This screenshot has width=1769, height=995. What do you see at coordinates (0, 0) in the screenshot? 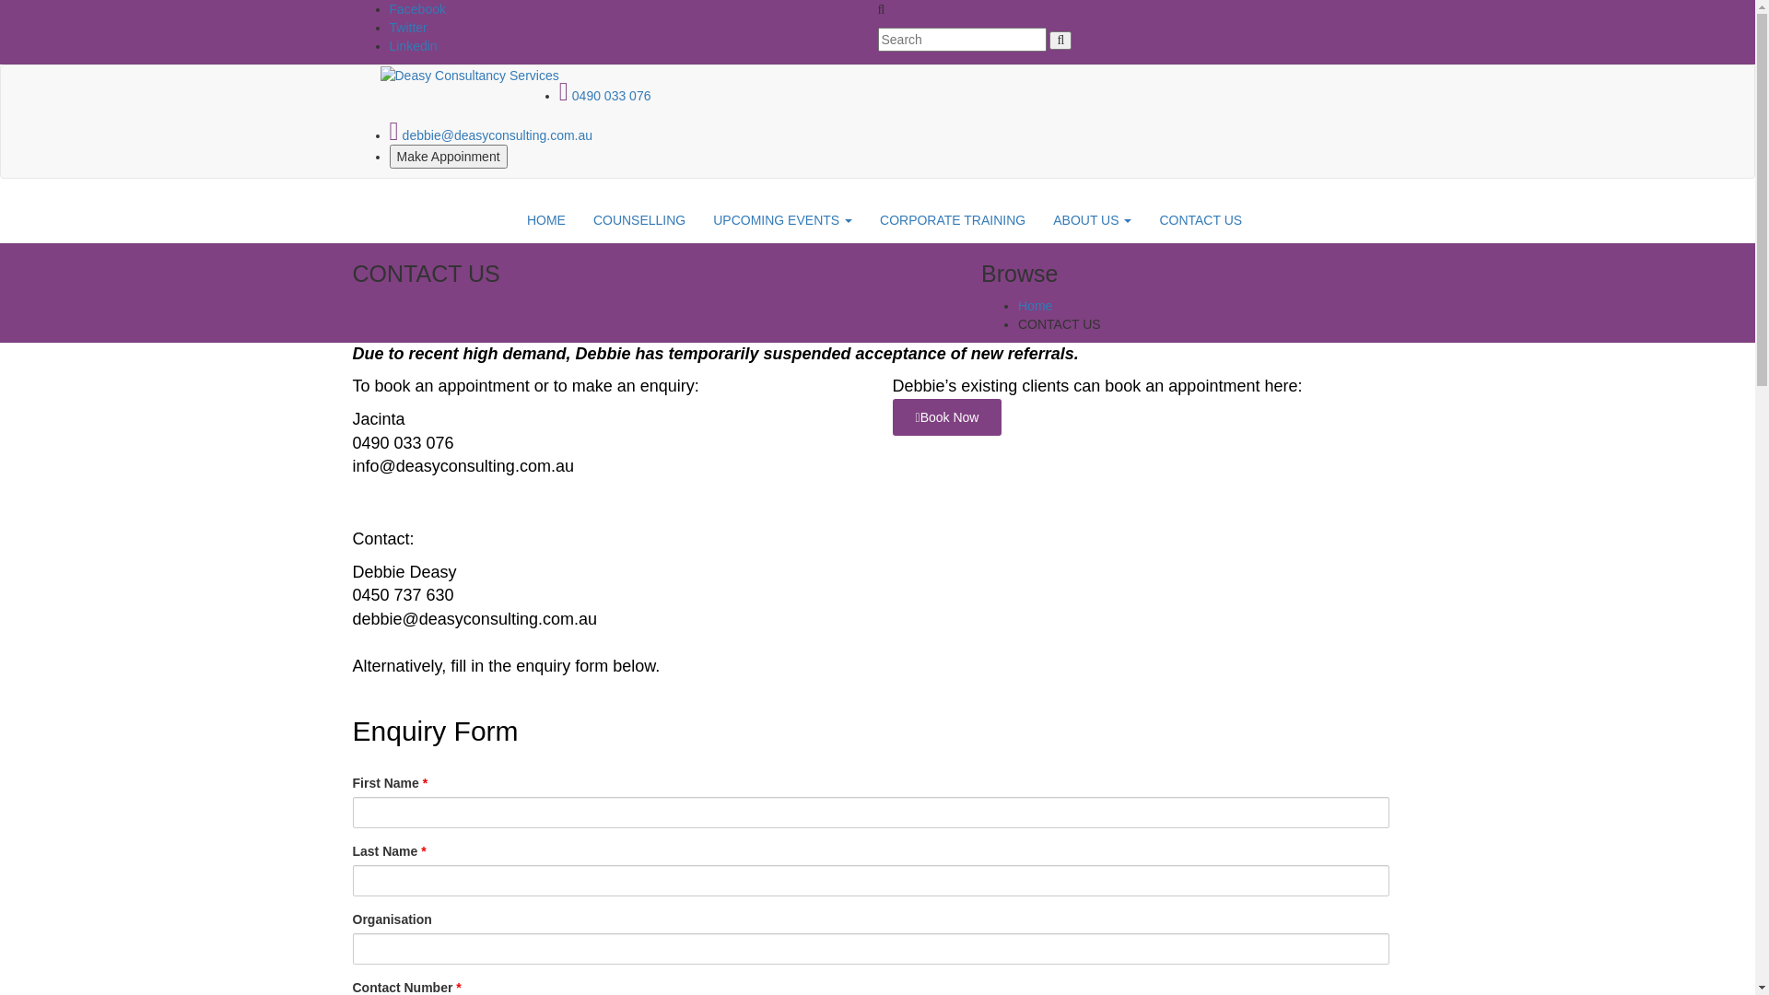
I see `Skip to content` at bounding box center [0, 0].